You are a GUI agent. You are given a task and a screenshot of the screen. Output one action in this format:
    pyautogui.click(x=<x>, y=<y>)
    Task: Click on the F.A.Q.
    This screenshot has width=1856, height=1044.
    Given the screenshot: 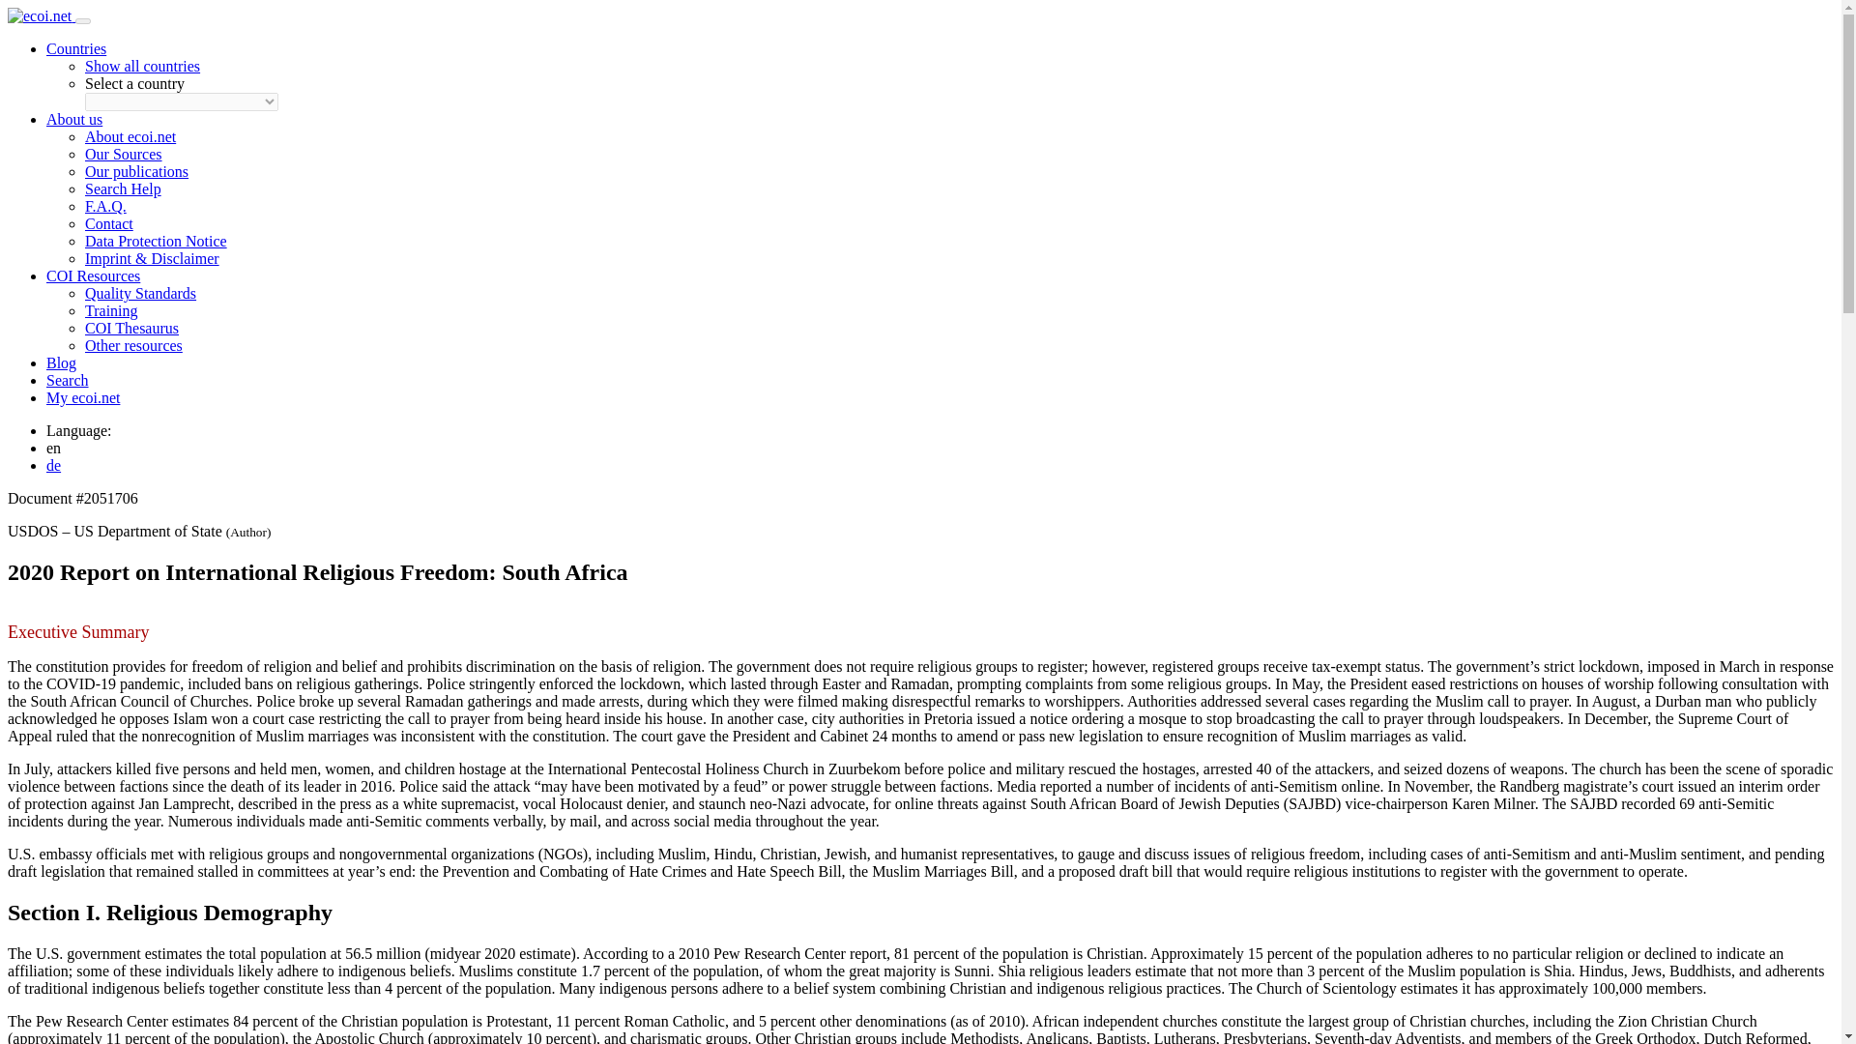 What is the action you would take?
    pyautogui.click(x=105, y=207)
    